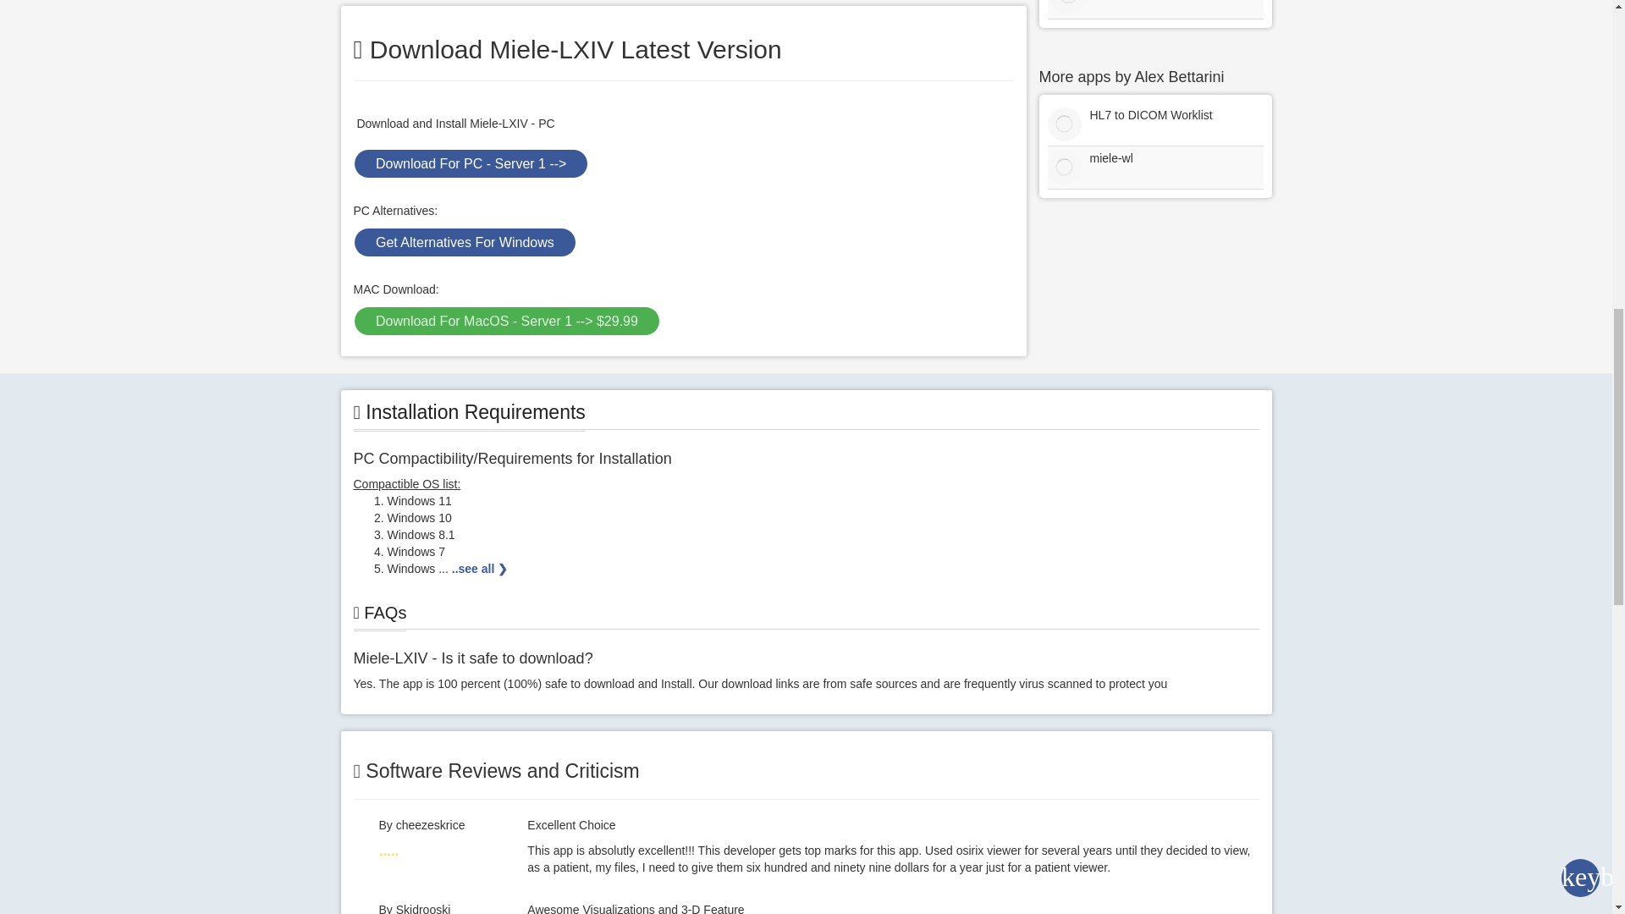 This screenshot has width=1625, height=914. I want to click on Get Alternatives For Windows, so click(464, 242).